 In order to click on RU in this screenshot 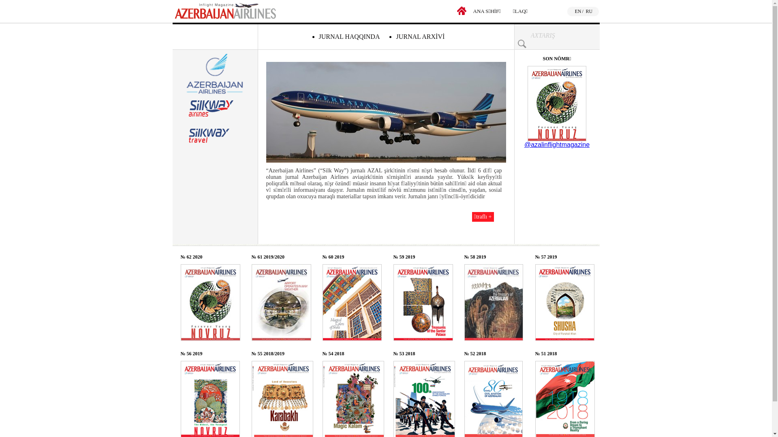, I will do `click(589, 11)`.